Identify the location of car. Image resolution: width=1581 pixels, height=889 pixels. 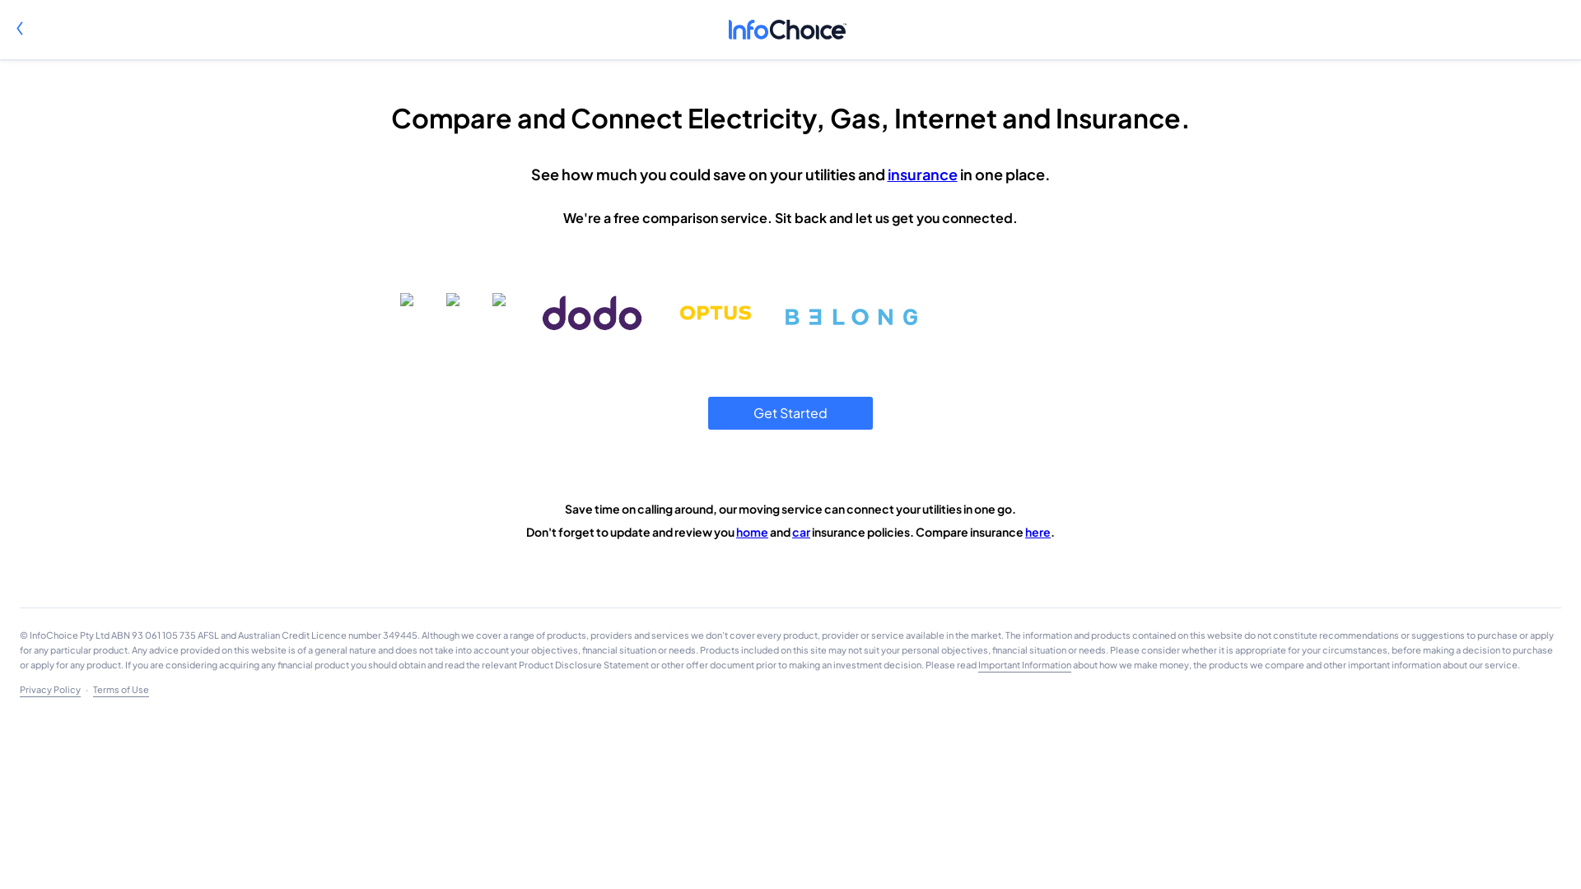
(800, 532).